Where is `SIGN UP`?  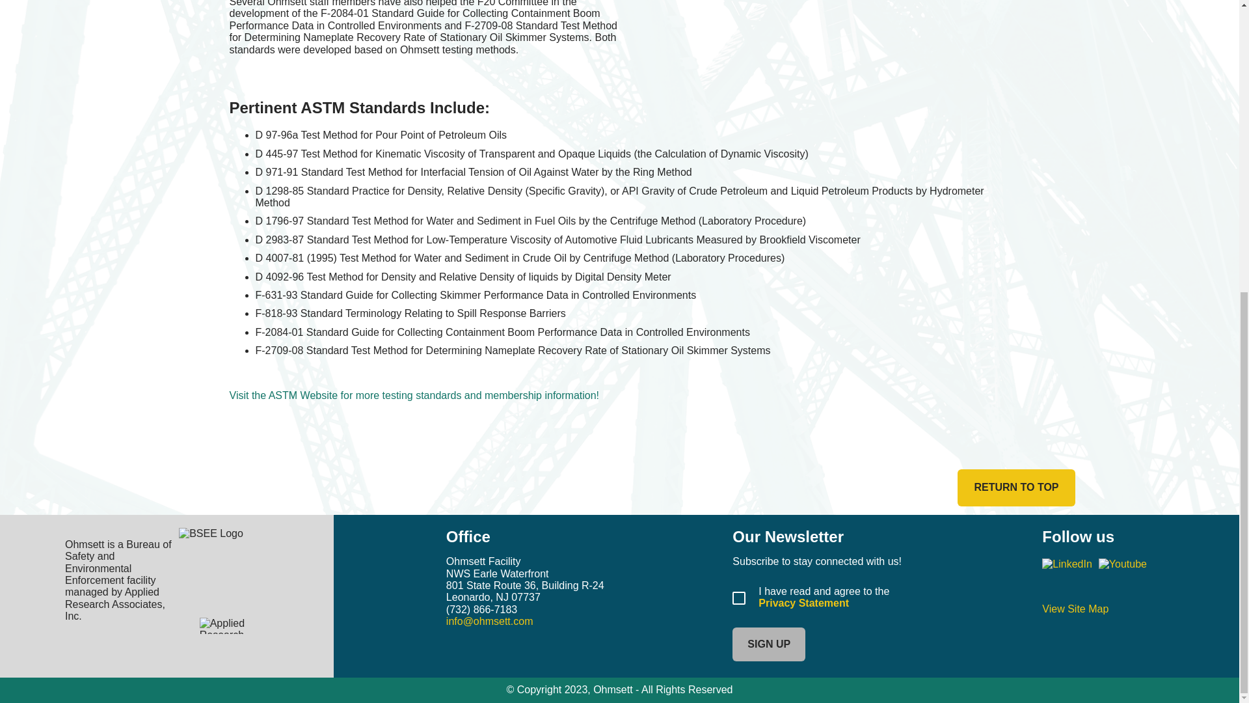
SIGN UP is located at coordinates (769, 644).